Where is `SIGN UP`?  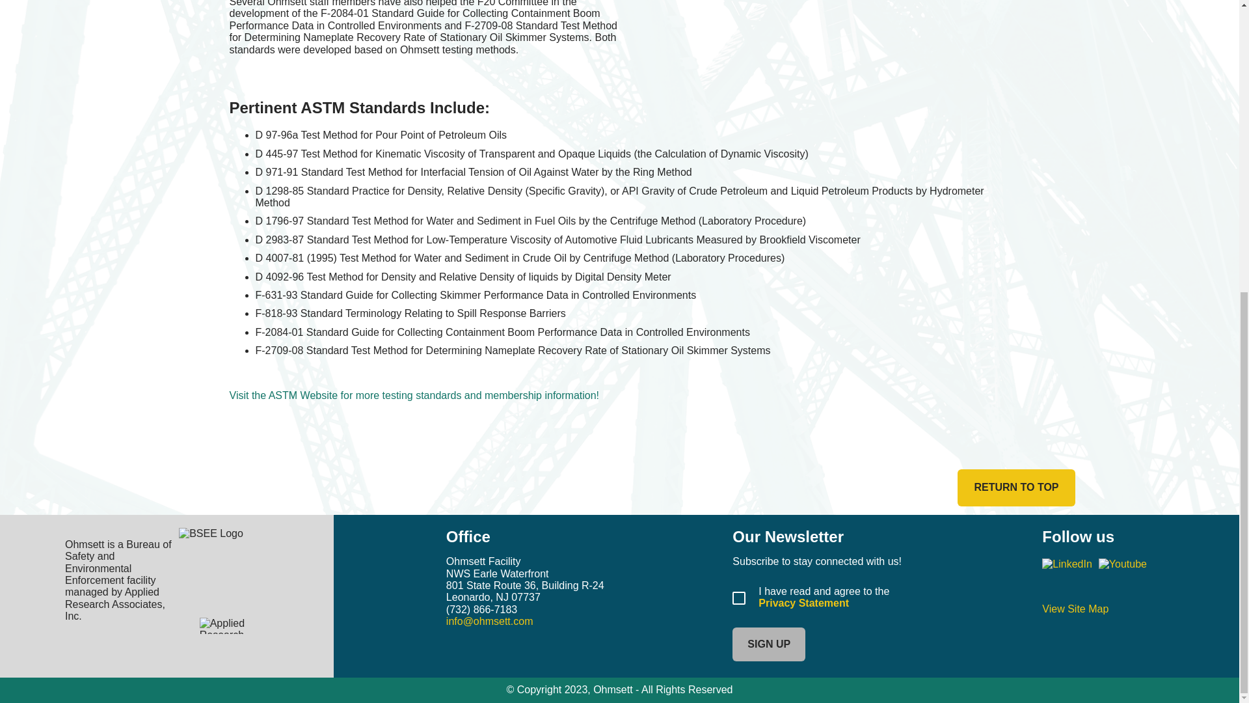
SIGN UP is located at coordinates (769, 644).